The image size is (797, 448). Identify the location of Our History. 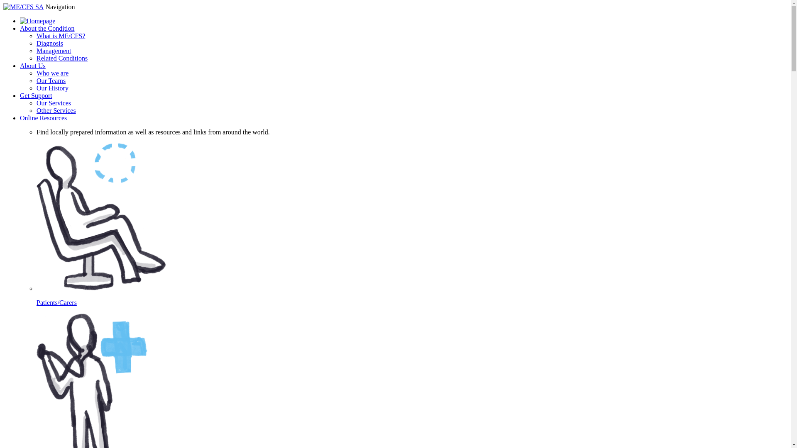
(52, 88).